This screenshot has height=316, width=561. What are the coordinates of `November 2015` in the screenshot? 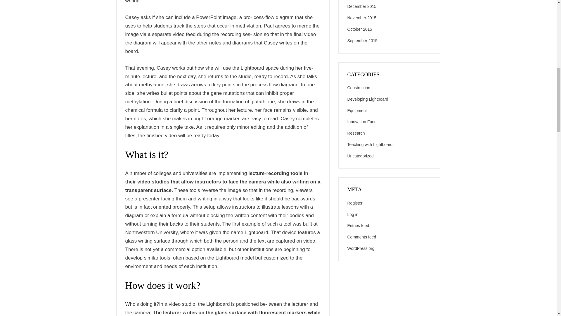 It's located at (362, 18).